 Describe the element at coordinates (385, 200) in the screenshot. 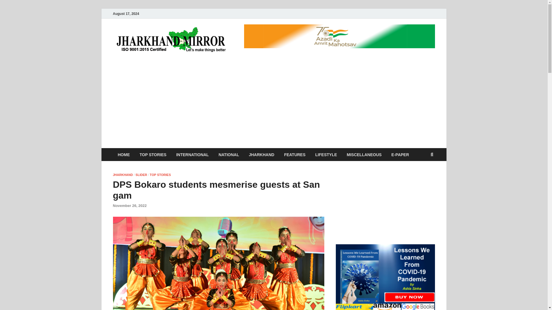

I see `Chandrayaan-3 Mission Soft-landing LIVE Telecast` at that location.